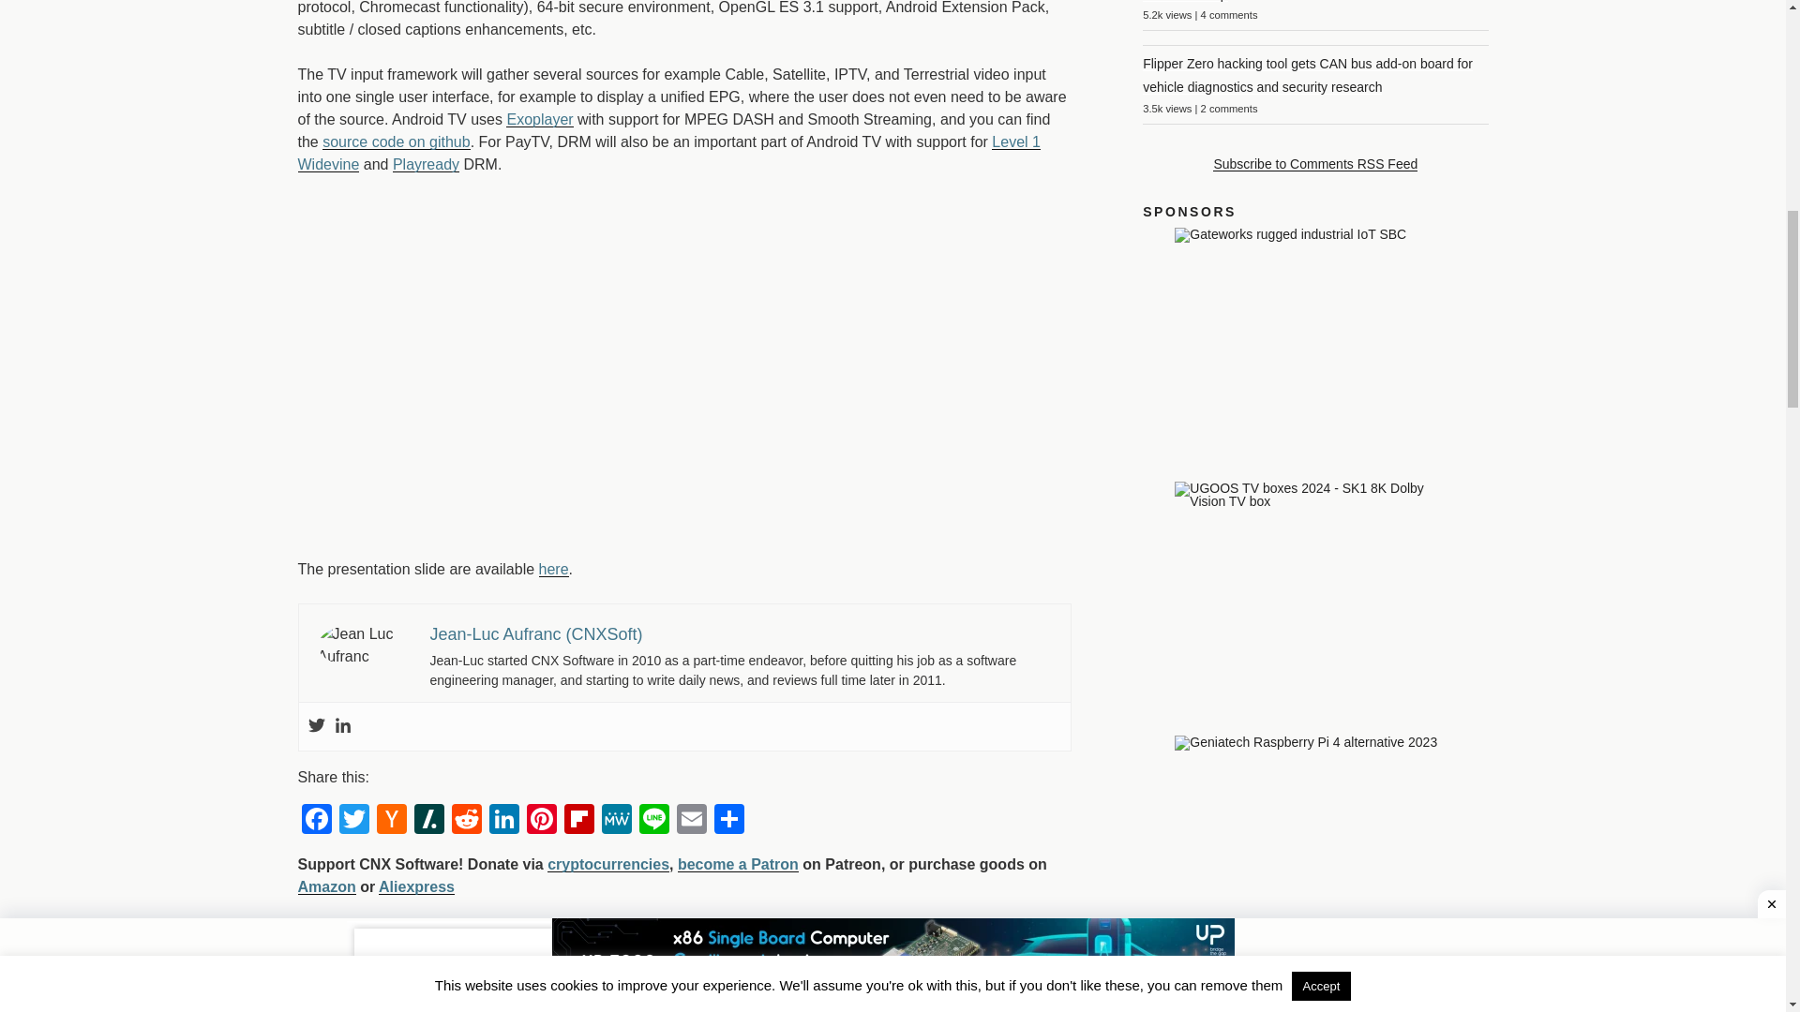 This screenshot has width=1800, height=1012. What do you see at coordinates (467, 821) in the screenshot?
I see `Reddit` at bounding box center [467, 821].